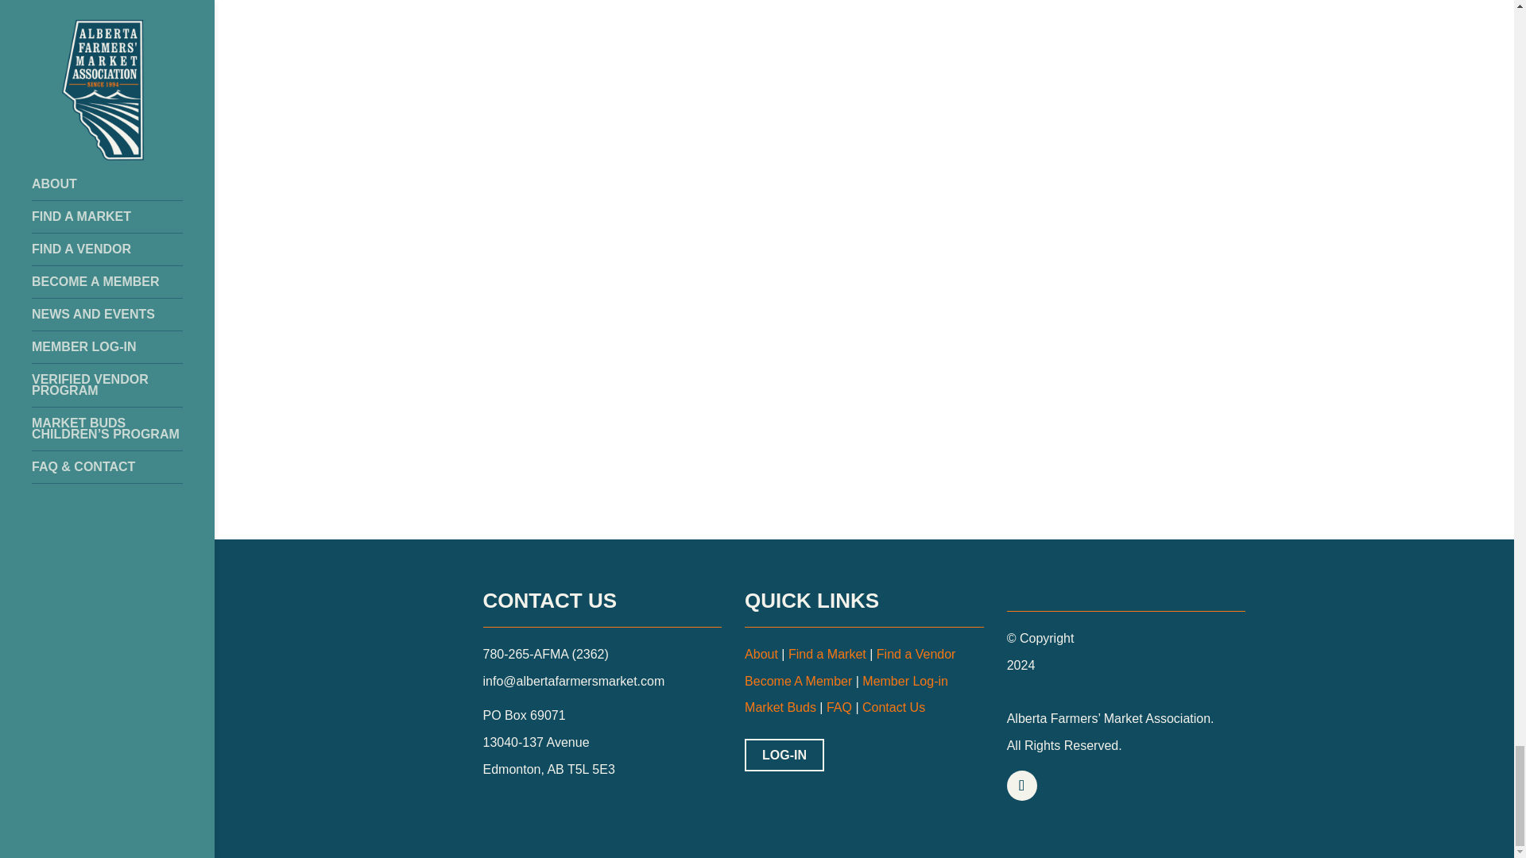  I want to click on FAQ, so click(838, 707).